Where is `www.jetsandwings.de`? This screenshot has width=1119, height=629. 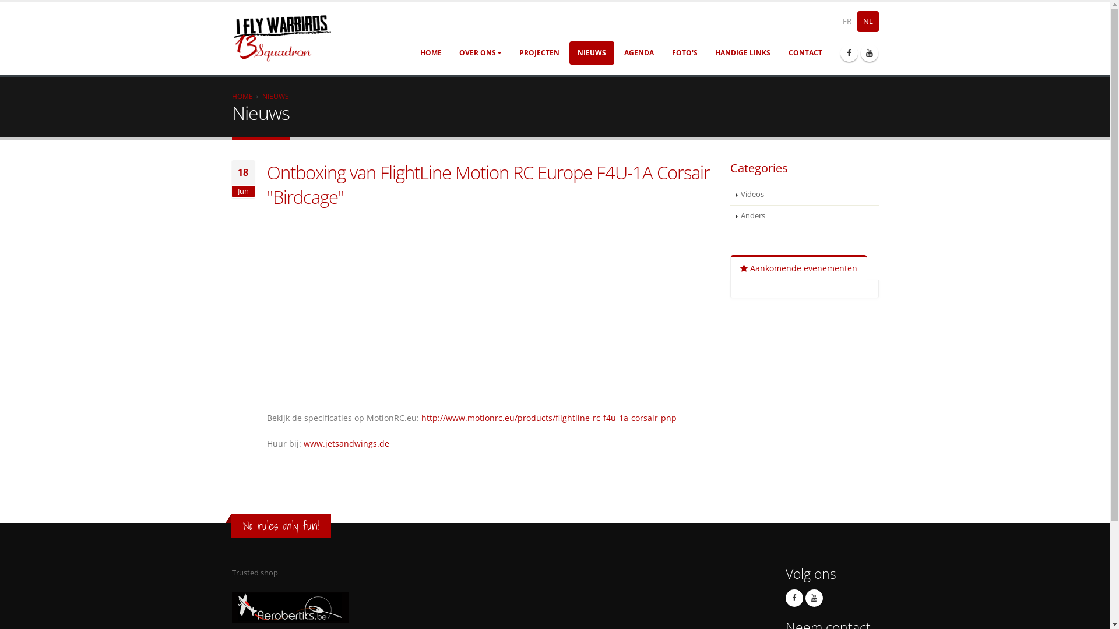 www.jetsandwings.de is located at coordinates (346, 444).